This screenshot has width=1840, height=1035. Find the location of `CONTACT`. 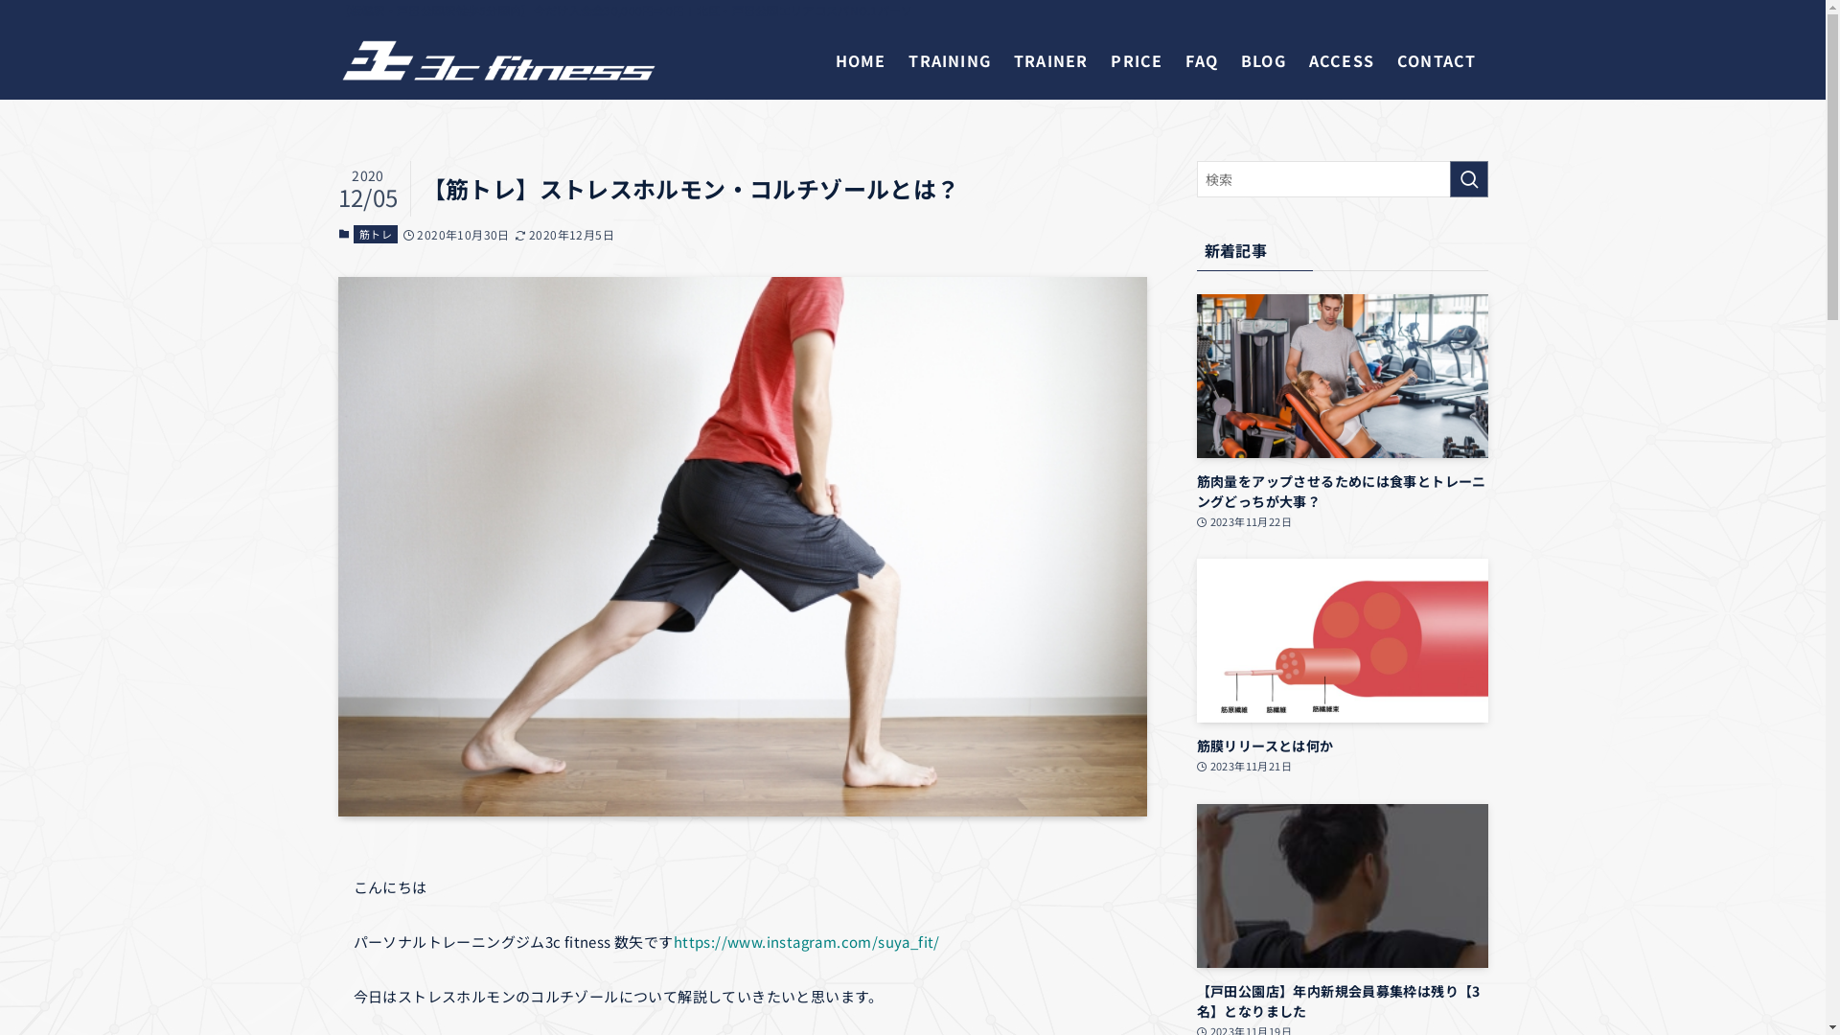

CONTACT is located at coordinates (1437, 60).